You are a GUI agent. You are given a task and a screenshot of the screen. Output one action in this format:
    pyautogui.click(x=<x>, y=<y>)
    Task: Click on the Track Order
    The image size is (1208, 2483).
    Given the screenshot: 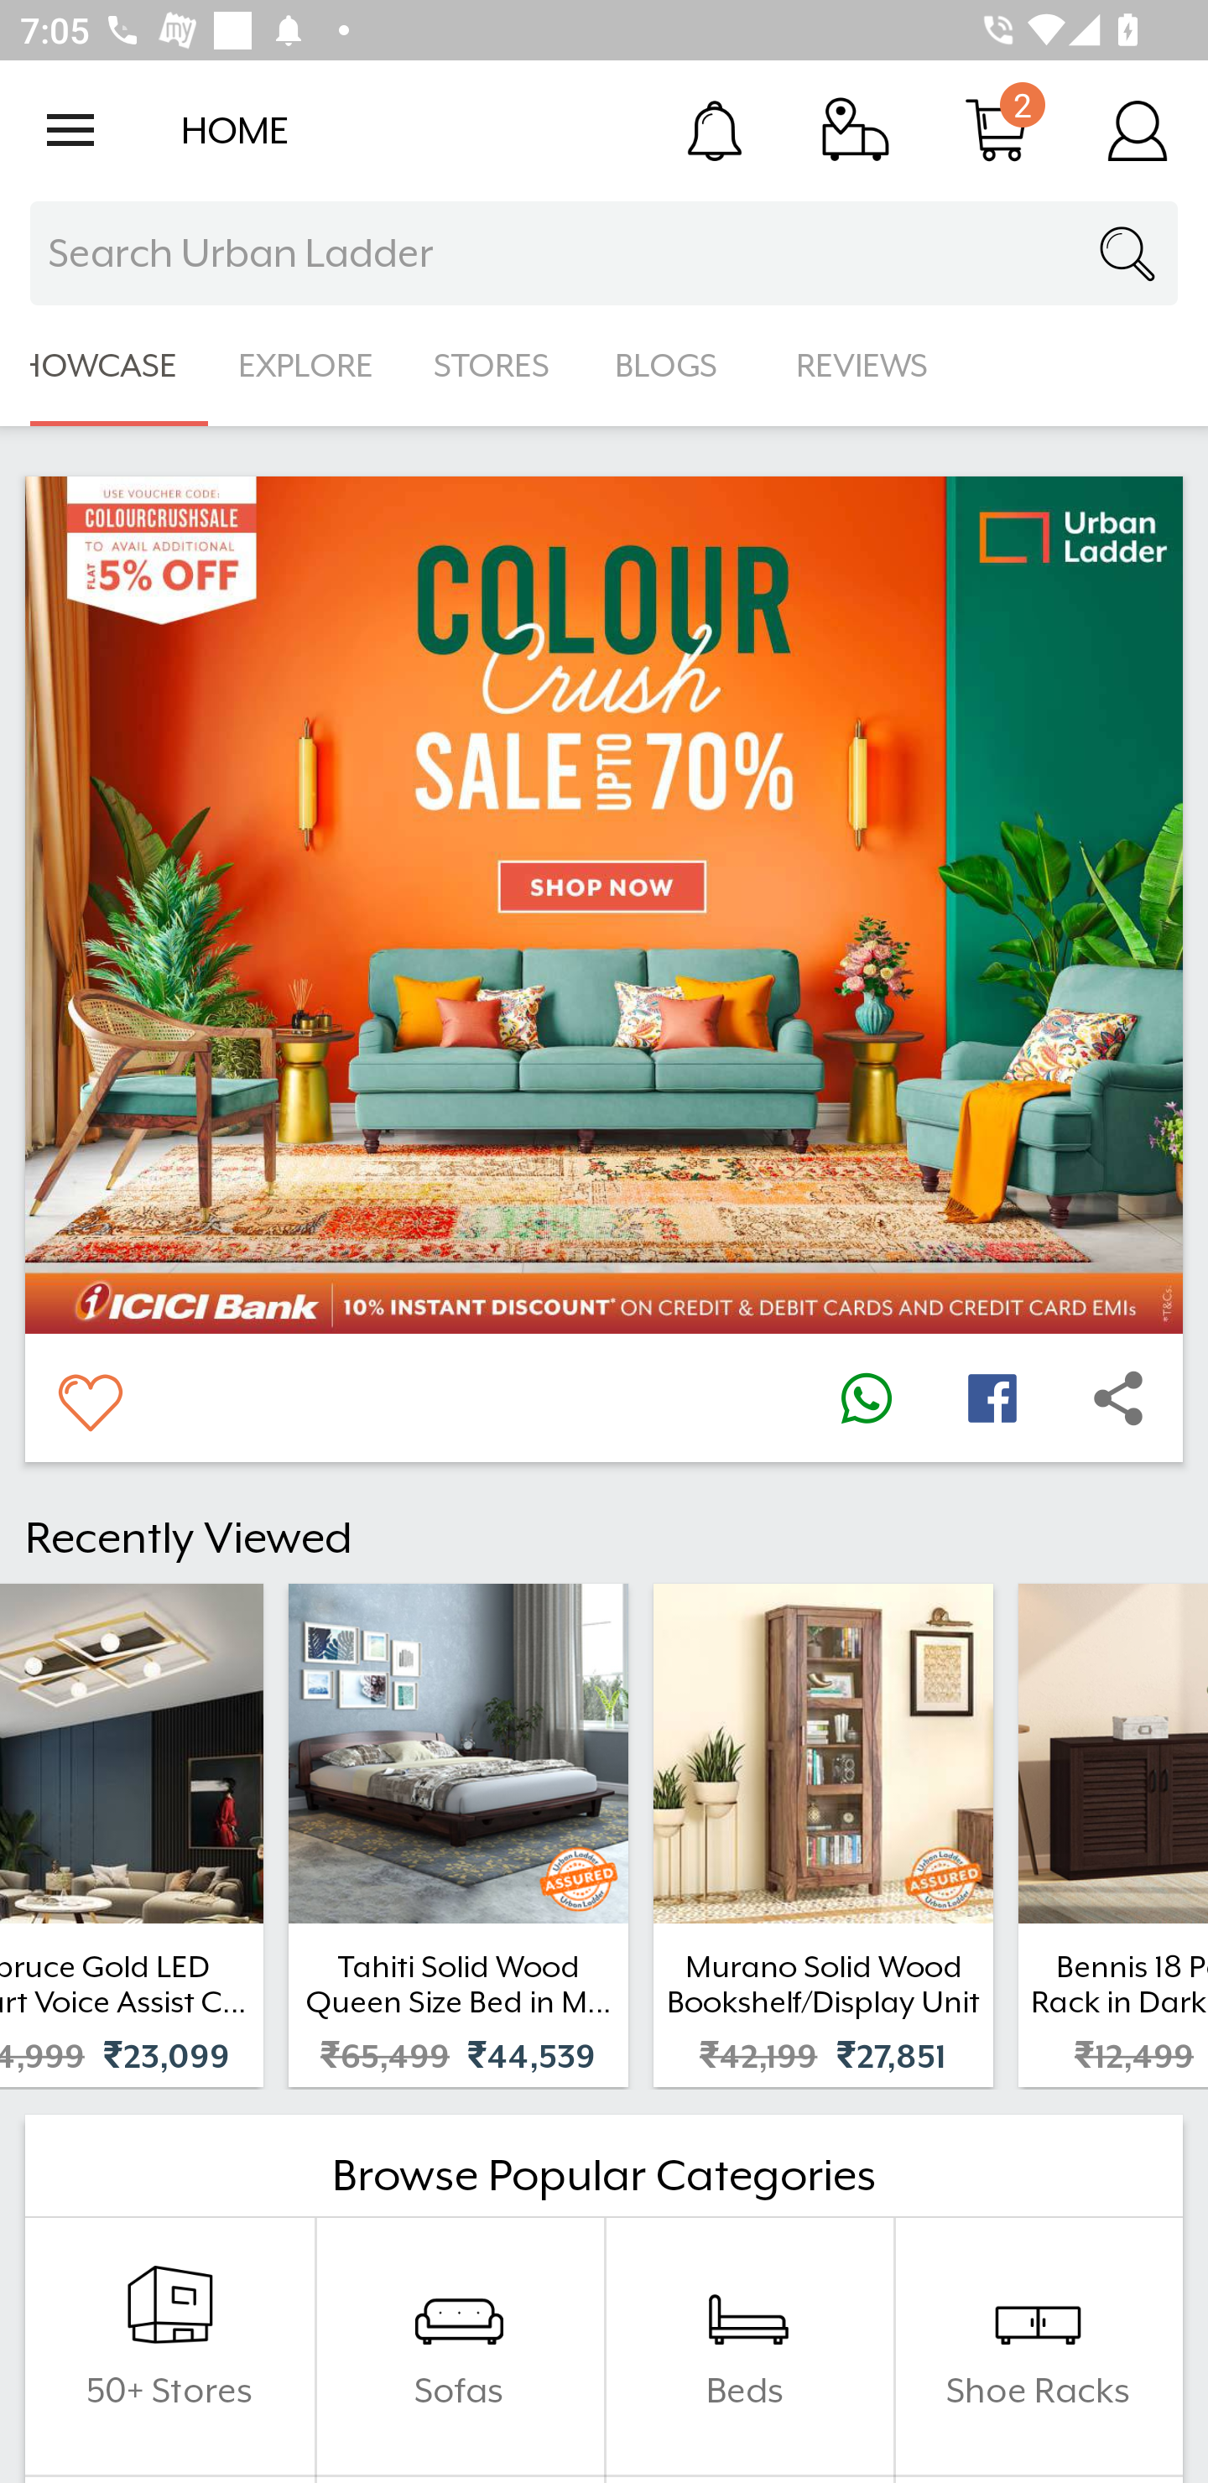 What is the action you would take?
    pyautogui.click(x=856, y=129)
    